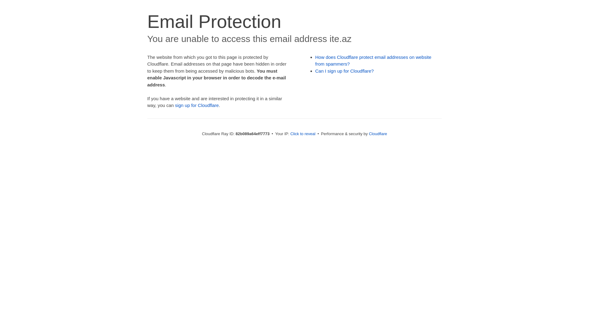  What do you see at coordinates (197, 105) in the screenshot?
I see `sign up for Cloudflare` at bounding box center [197, 105].